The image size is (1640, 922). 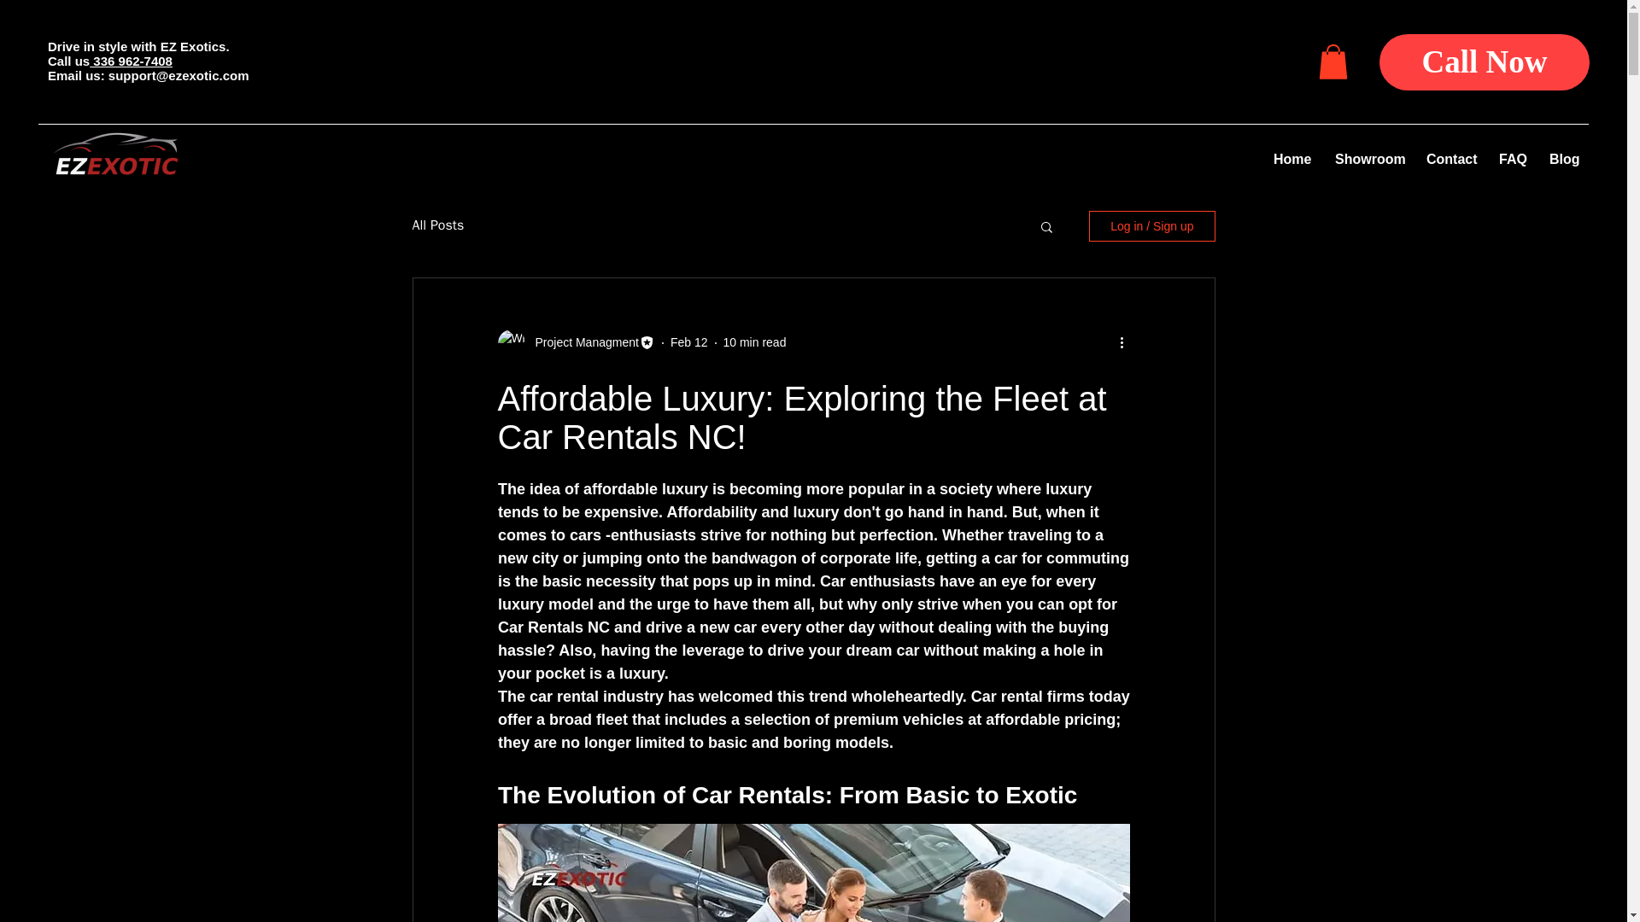 What do you see at coordinates (581, 341) in the screenshot?
I see `Project Managment` at bounding box center [581, 341].